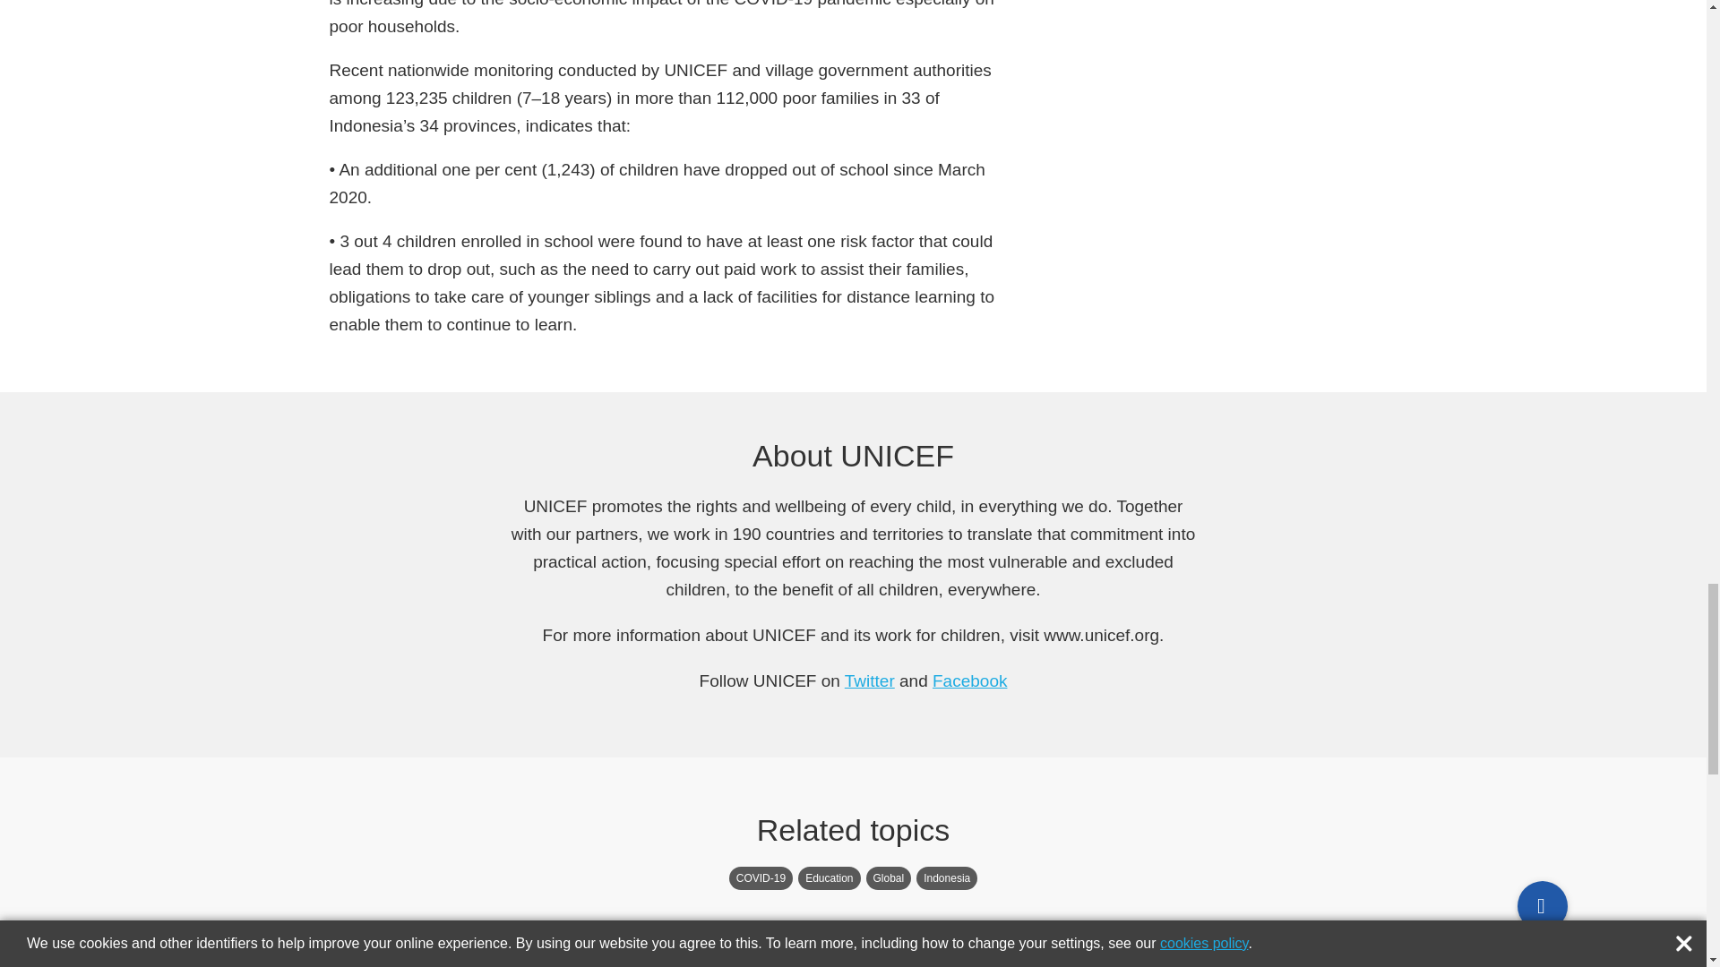 This screenshot has height=967, width=1720. I want to click on Indonesia, so click(946, 877).